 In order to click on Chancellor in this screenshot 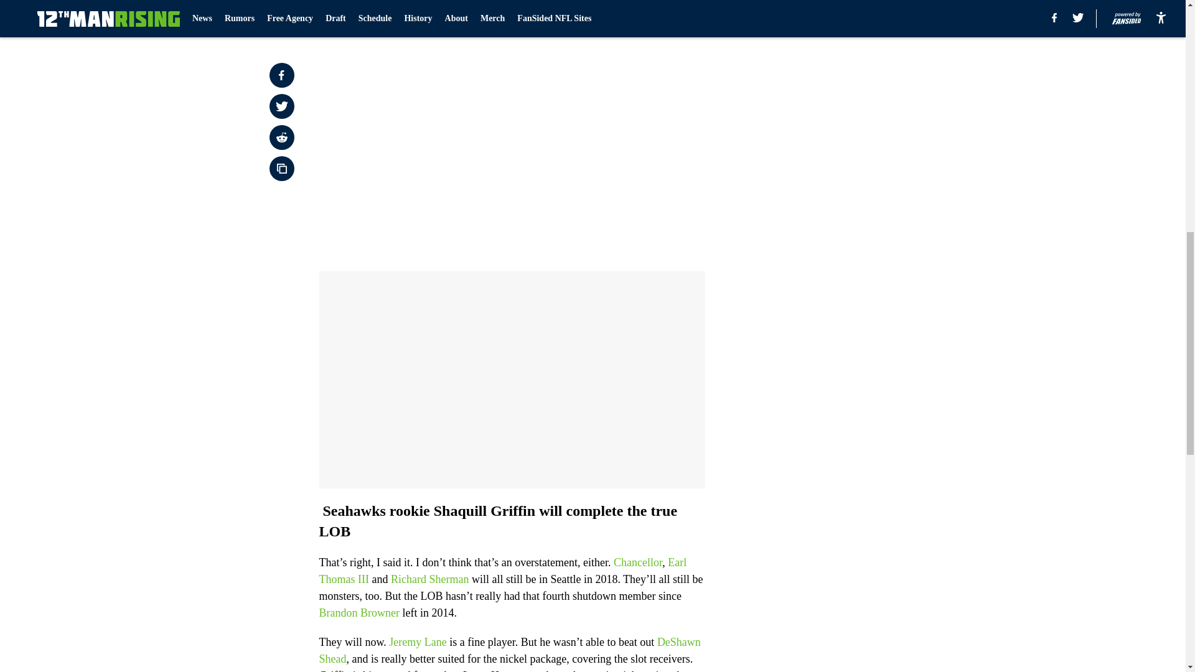, I will do `click(637, 562)`.